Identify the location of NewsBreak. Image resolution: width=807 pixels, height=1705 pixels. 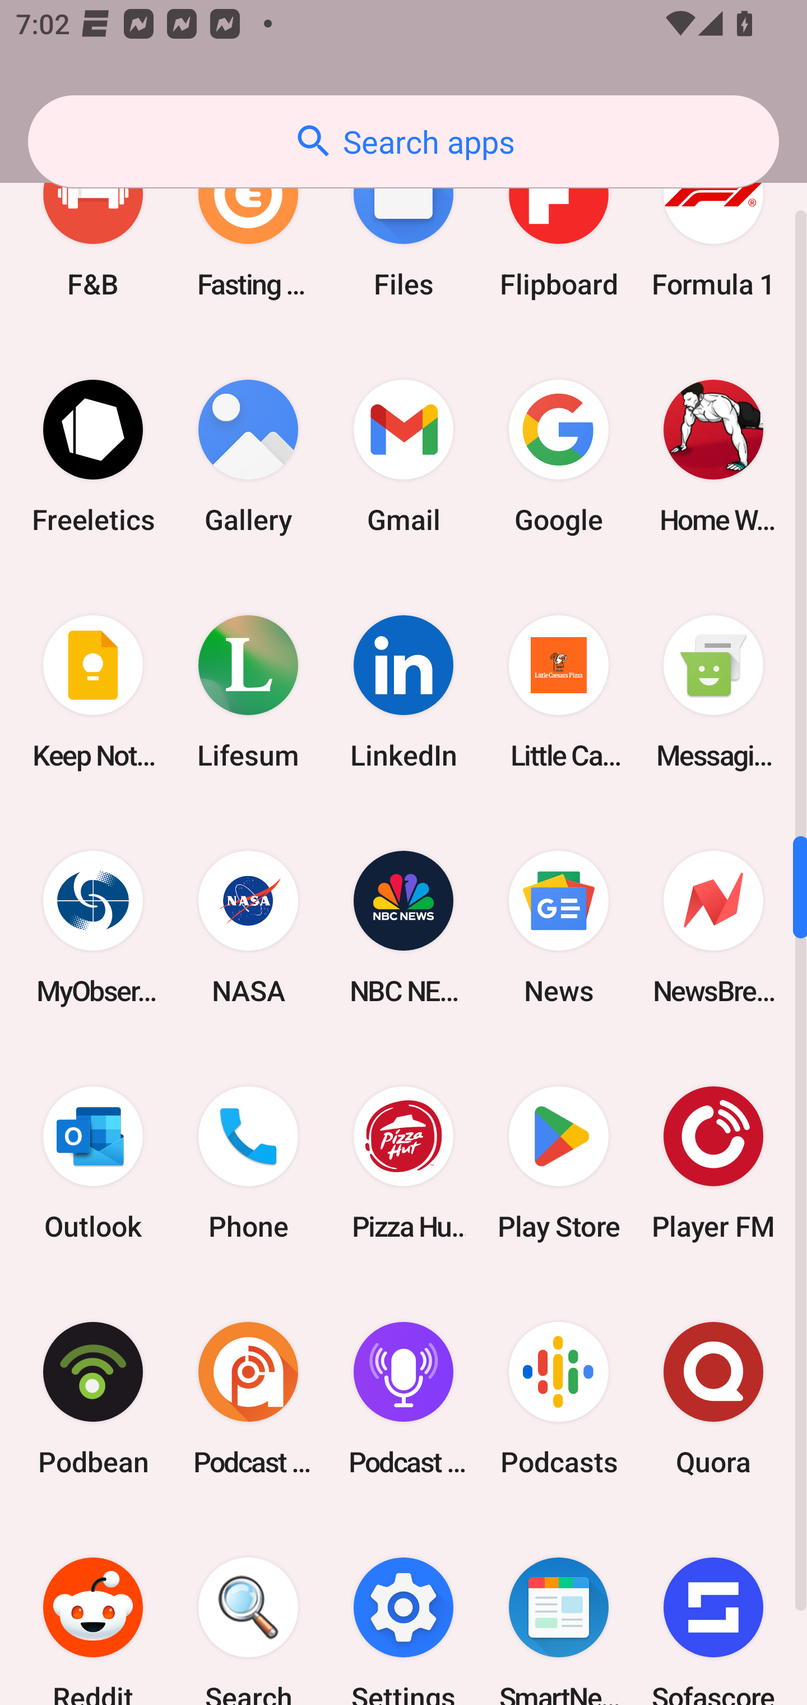
(713, 928).